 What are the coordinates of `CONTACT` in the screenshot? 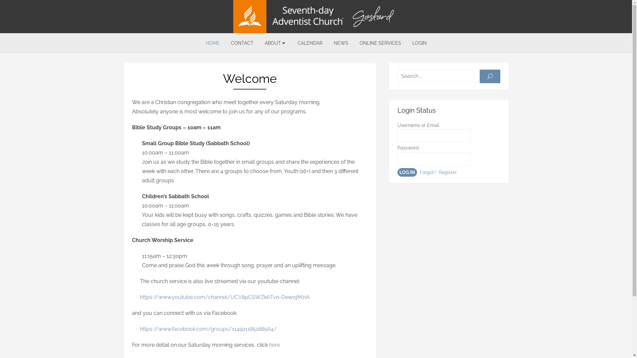 It's located at (242, 43).